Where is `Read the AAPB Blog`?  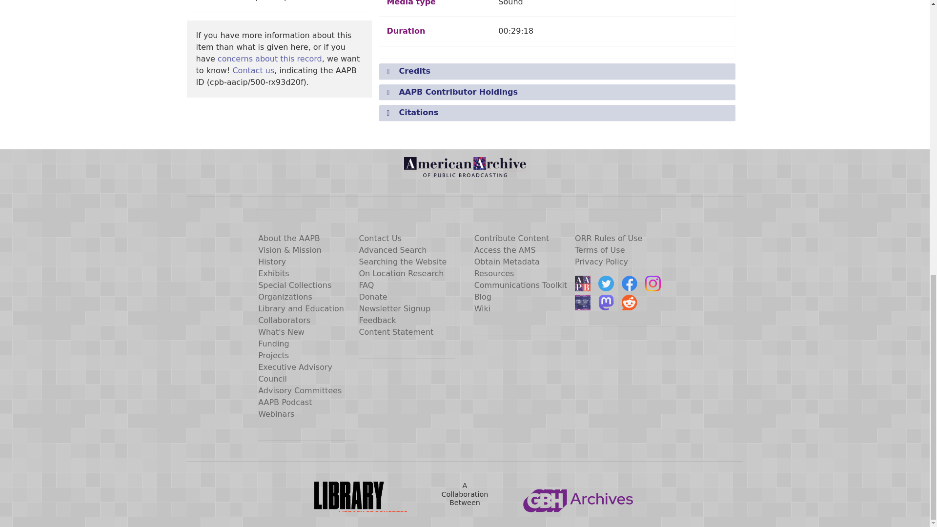
Read the AAPB Blog is located at coordinates (583, 283).